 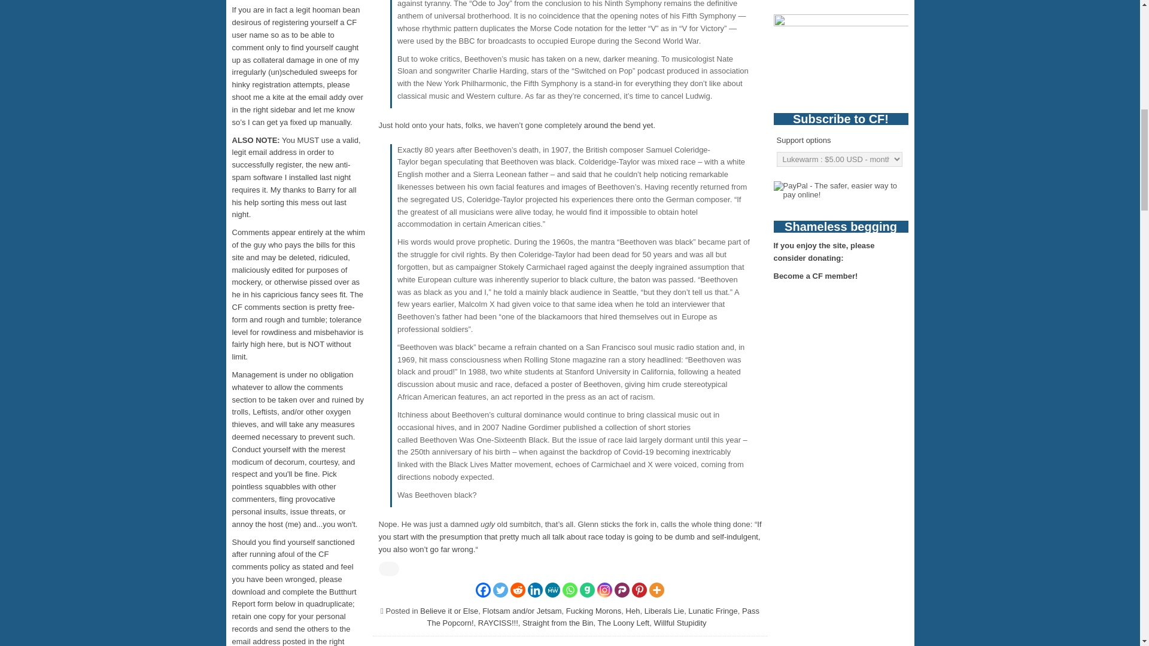 I want to click on Linkedin, so click(x=535, y=590).